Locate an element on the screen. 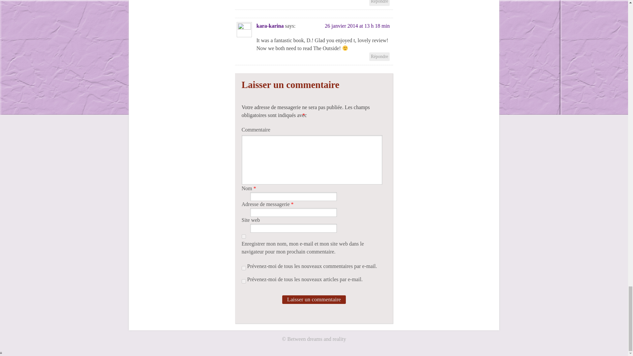 The image size is (633, 356). yes is located at coordinates (244, 236).